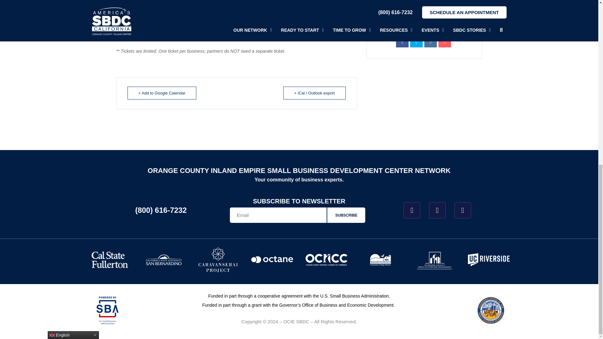 Image resolution: width=603 pixels, height=339 pixels. I want to click on Linkedin, so click(430, 41).